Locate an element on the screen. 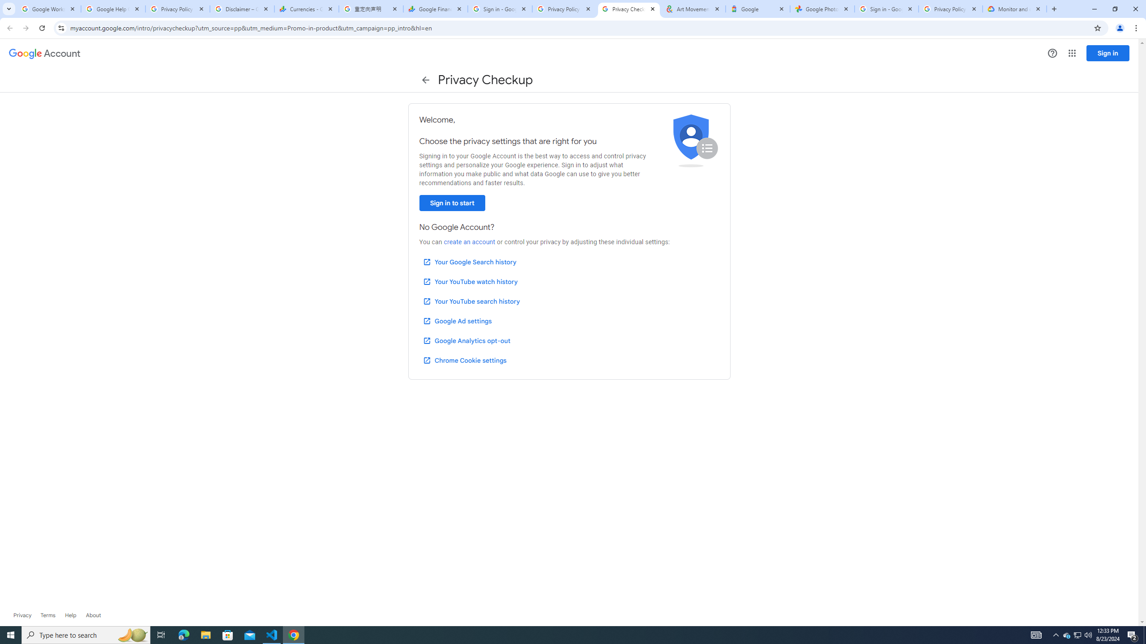 This screenshot has width=1146, height=644. Sign in - Google Accounts is located at coordinates (886, 9).